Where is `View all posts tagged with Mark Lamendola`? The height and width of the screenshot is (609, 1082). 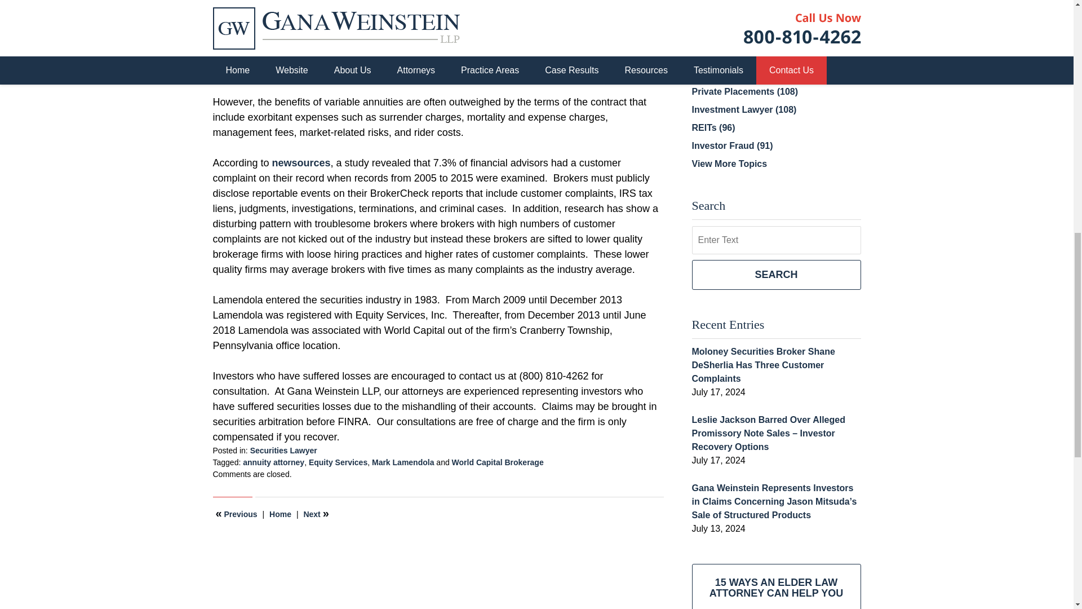 View all posts tagged with Mark Lamendola is located at coordinates (402, 462).